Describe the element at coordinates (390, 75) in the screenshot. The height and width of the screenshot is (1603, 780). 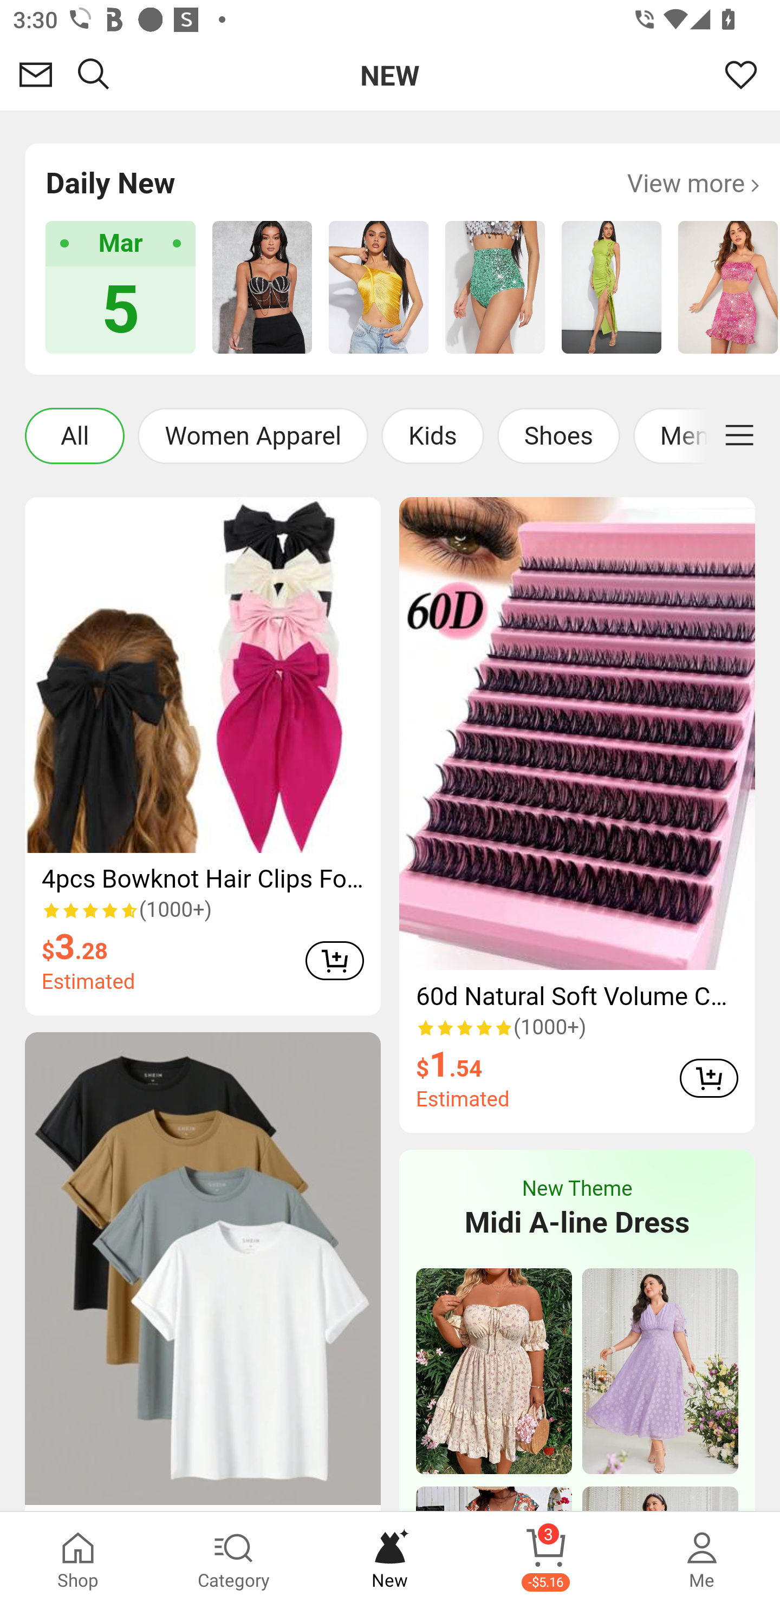
I see `Search NEW Wishlist` at that location.